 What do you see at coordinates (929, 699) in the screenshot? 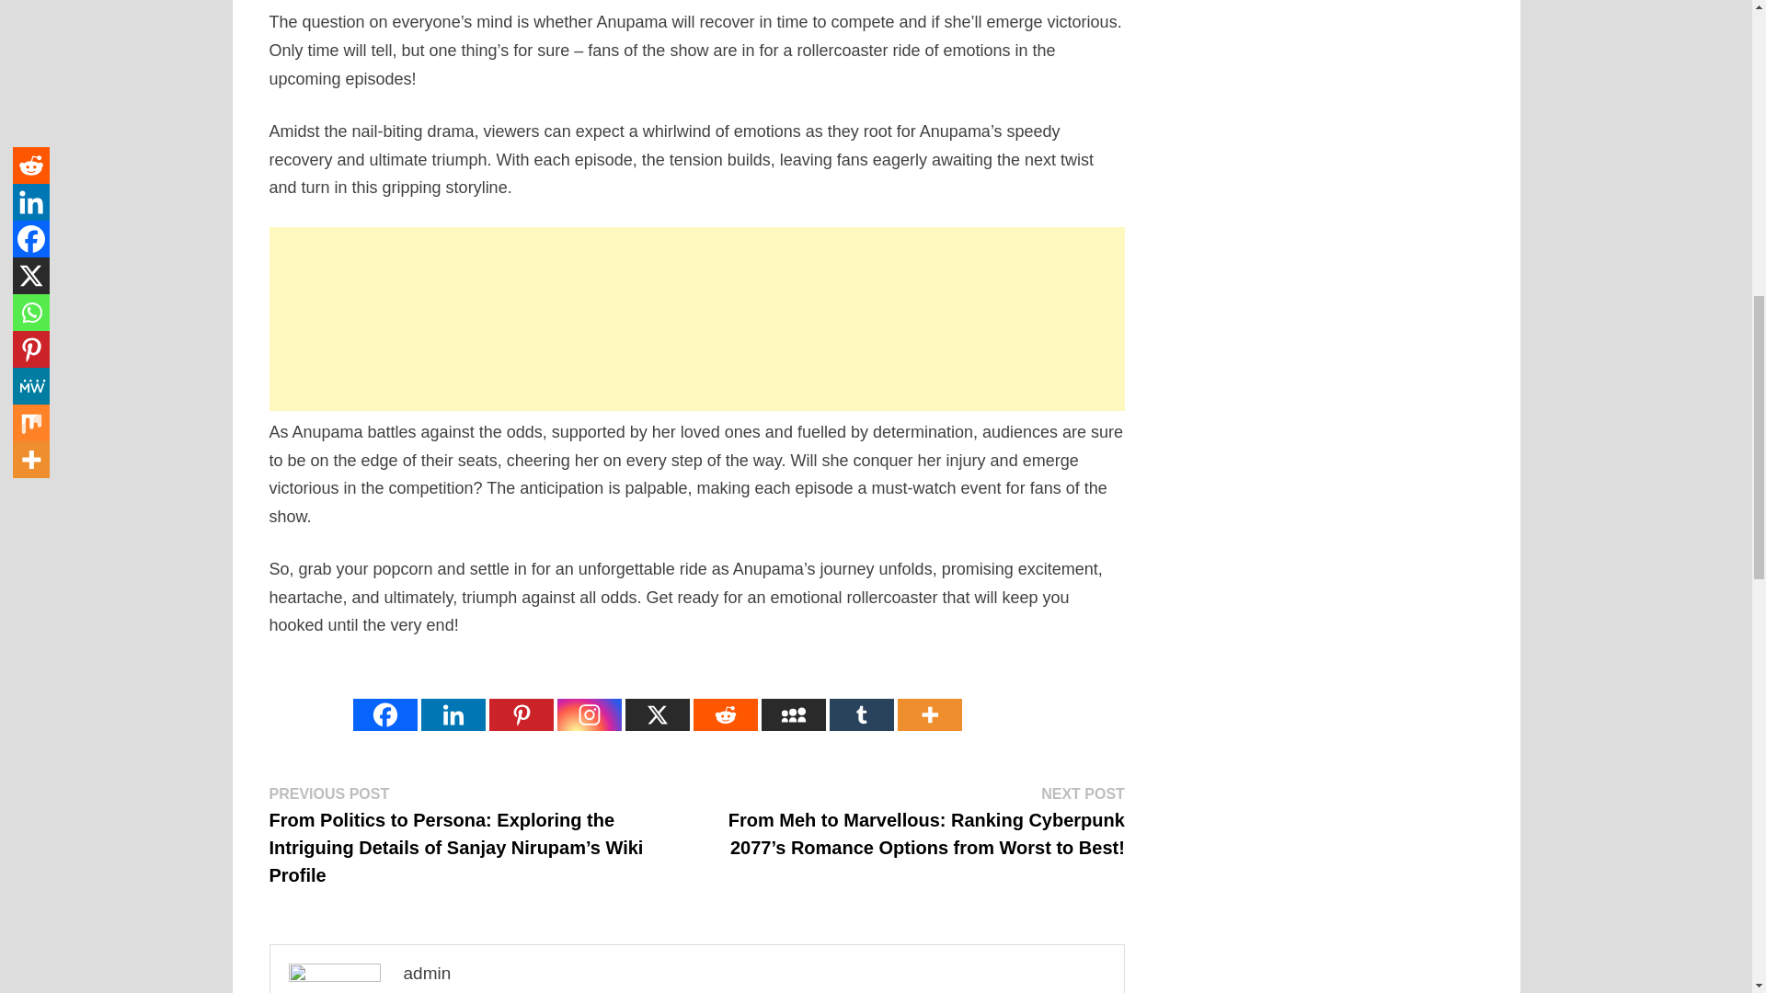
I see `More` at bounding box center [929, 699].